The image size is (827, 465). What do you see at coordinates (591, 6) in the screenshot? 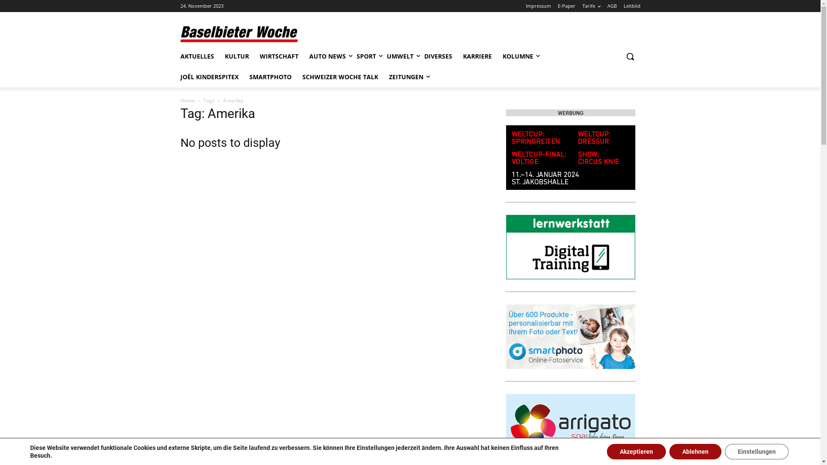
I see `Tarife` at bounding box center [591, 6].